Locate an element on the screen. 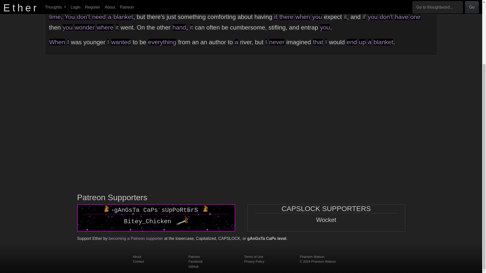 The image size is (486, 273). out is located at coordinates (85, 6).